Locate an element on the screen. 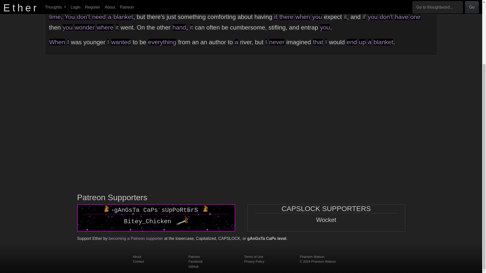 The image size is (486, 273). out is located at coordinates (85, 6).